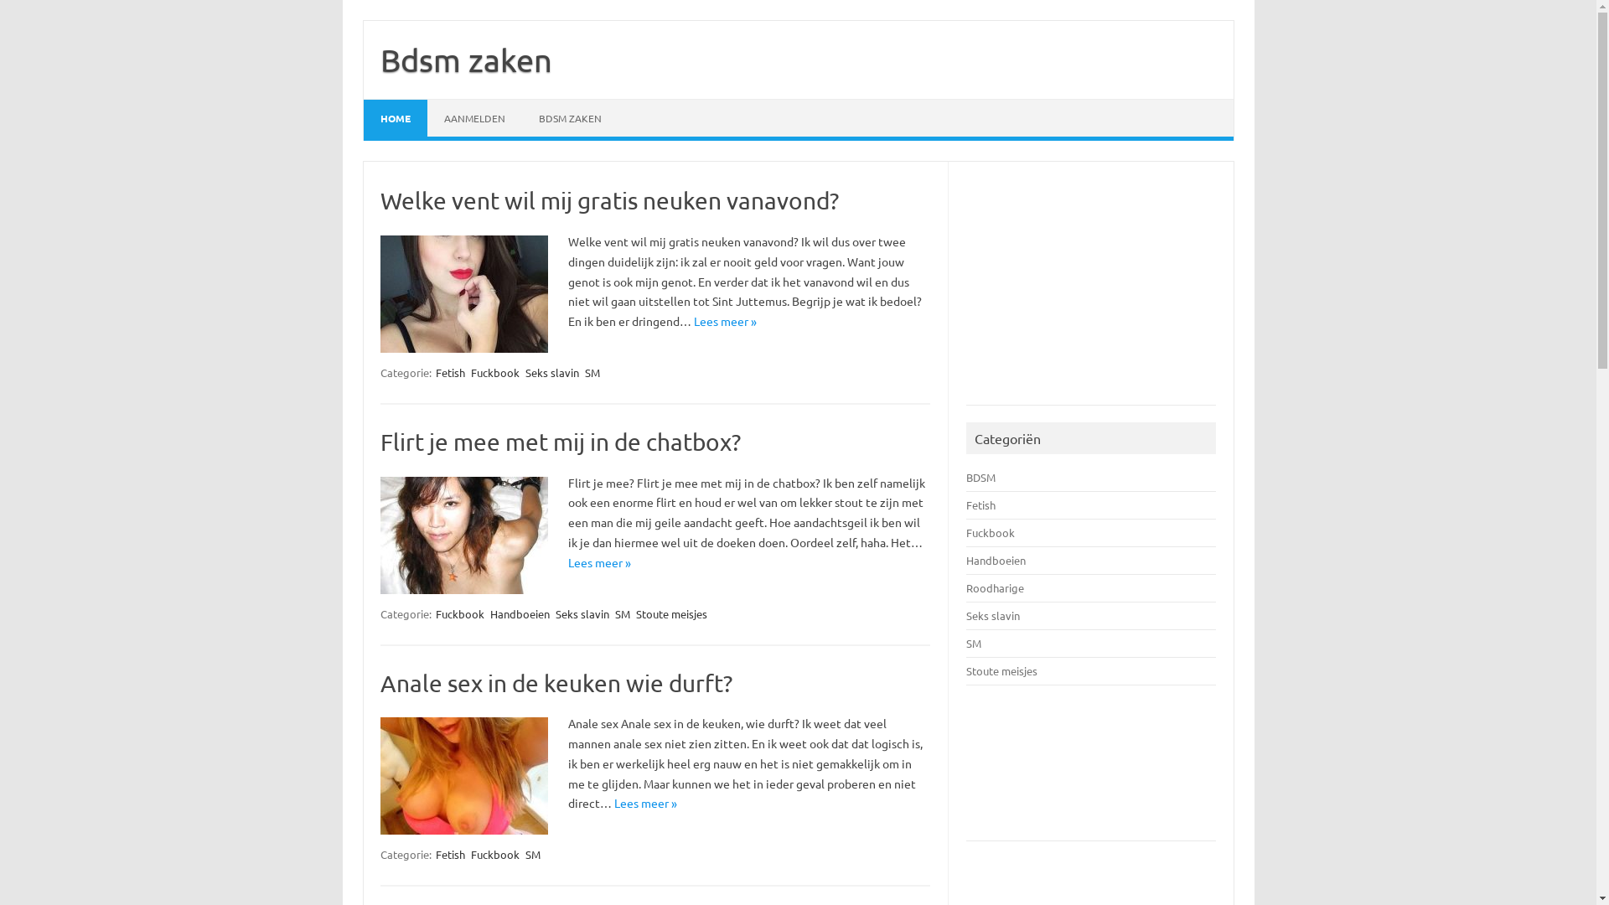 The width and height of the screenshot is (1609, 905). I want to click on Handboeien, so click(520, 613).